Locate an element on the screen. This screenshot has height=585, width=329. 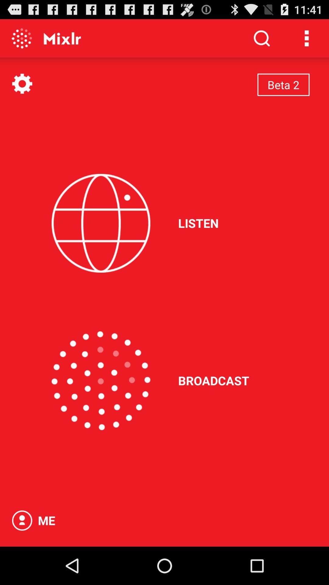
go to icon left to text listen at the center is located at coordinates (101, 223).